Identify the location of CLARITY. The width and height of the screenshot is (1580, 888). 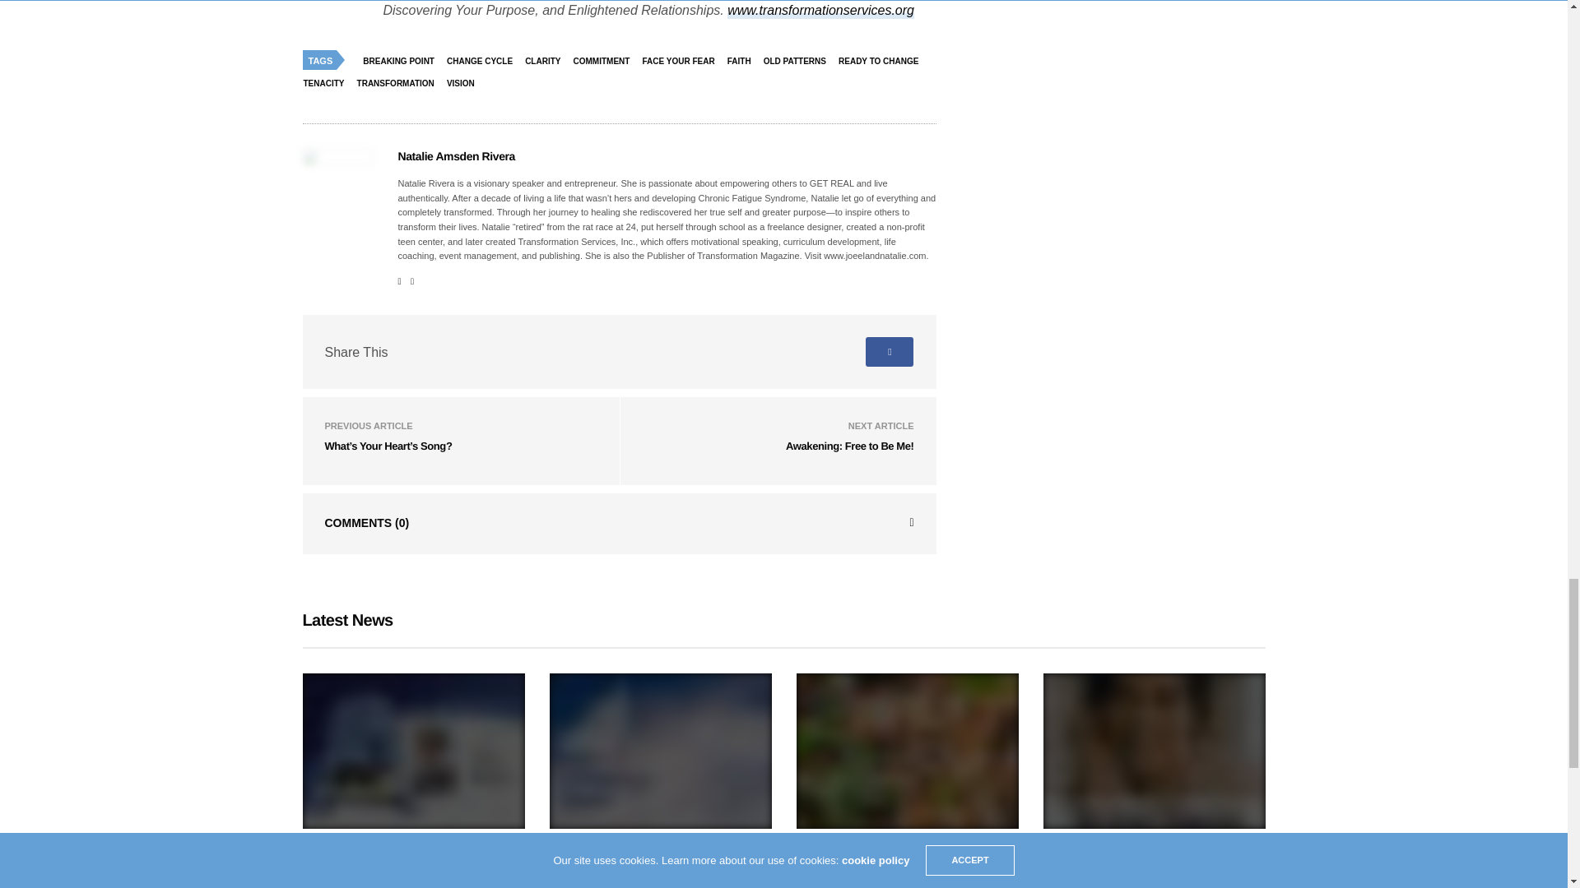
(546, 61).